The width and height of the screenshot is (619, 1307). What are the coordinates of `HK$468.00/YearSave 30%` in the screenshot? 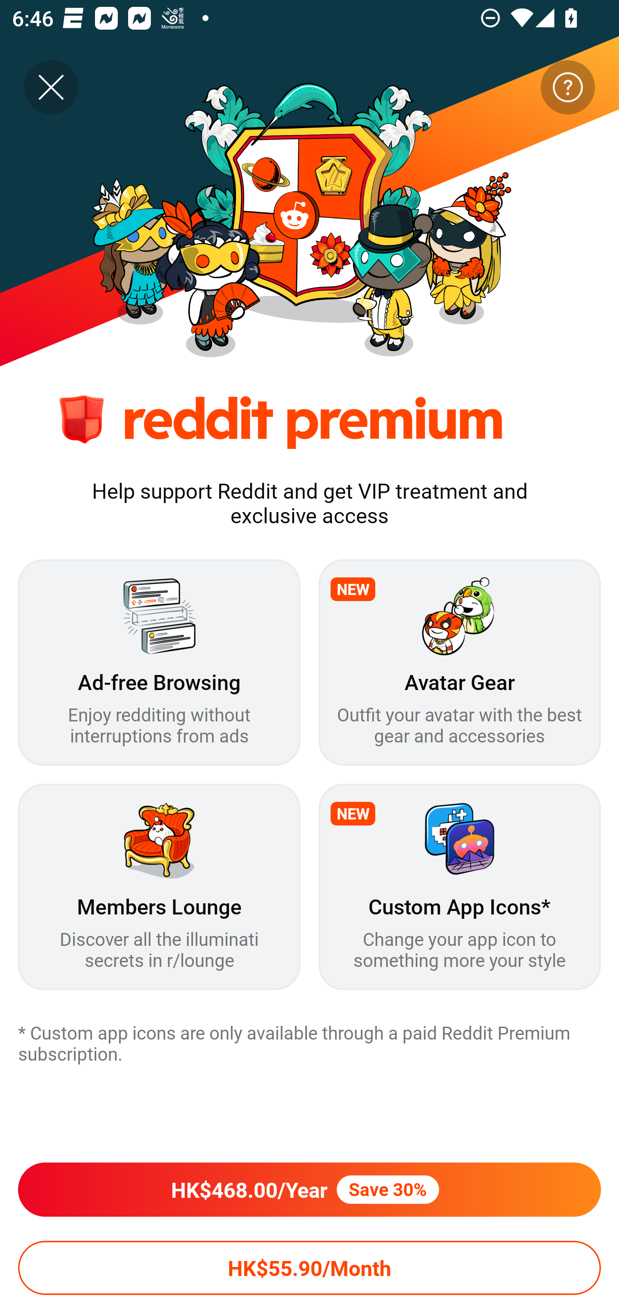 It's located at (309, 1189).